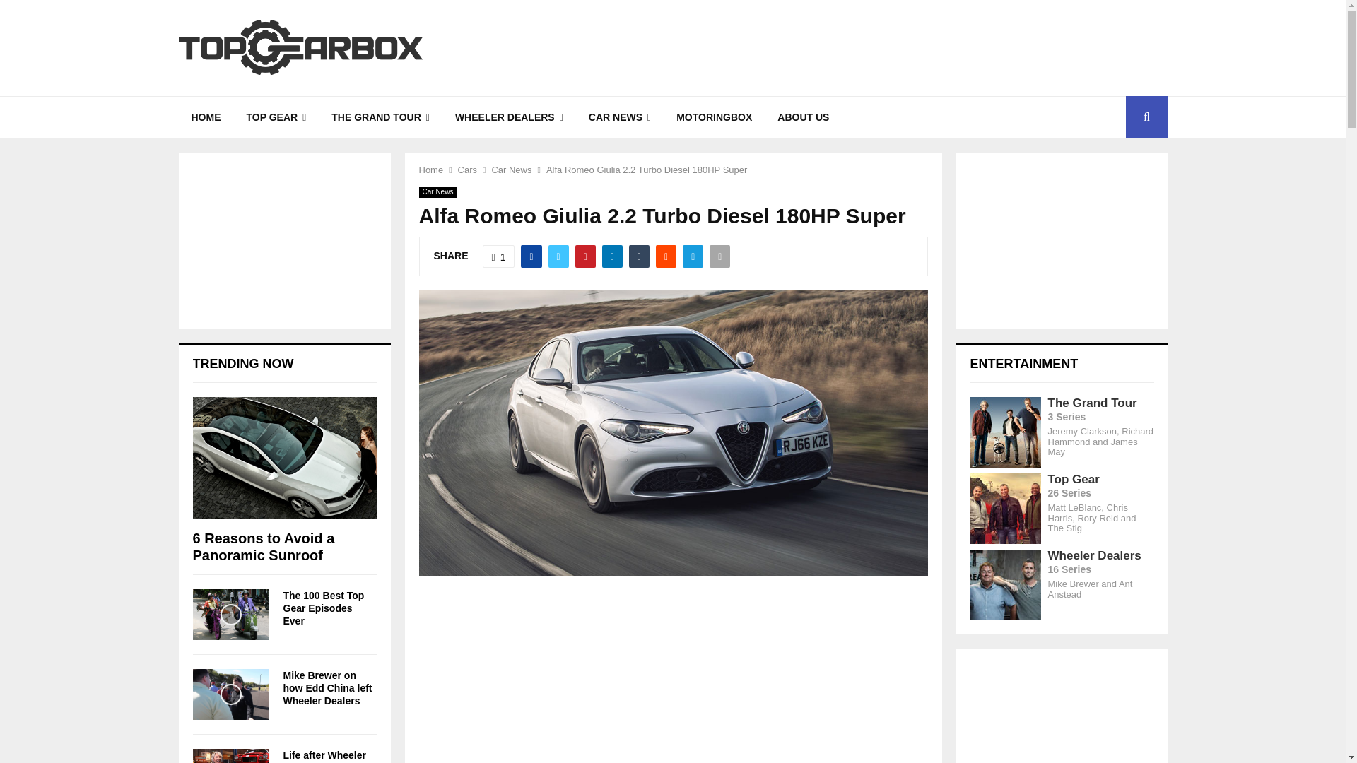 This screenshot has height=763, width=1357. Describe the element at coordinates (499, 256) in the screenshot. I see `1` at that location.